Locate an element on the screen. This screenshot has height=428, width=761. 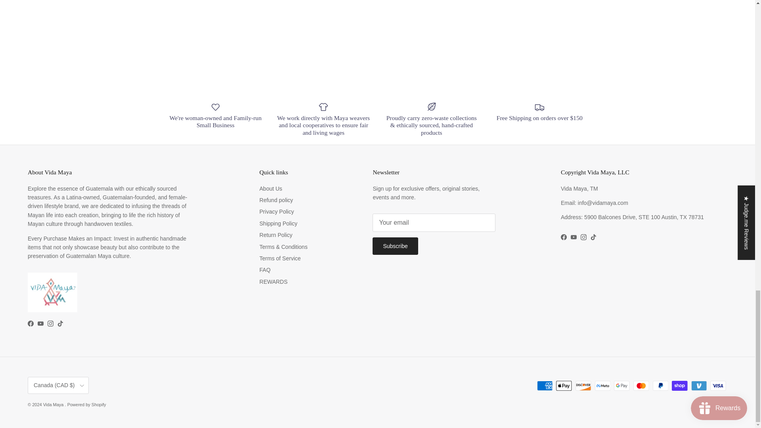
Vida Maya  on TikTok is located at coordinates (60, 323).